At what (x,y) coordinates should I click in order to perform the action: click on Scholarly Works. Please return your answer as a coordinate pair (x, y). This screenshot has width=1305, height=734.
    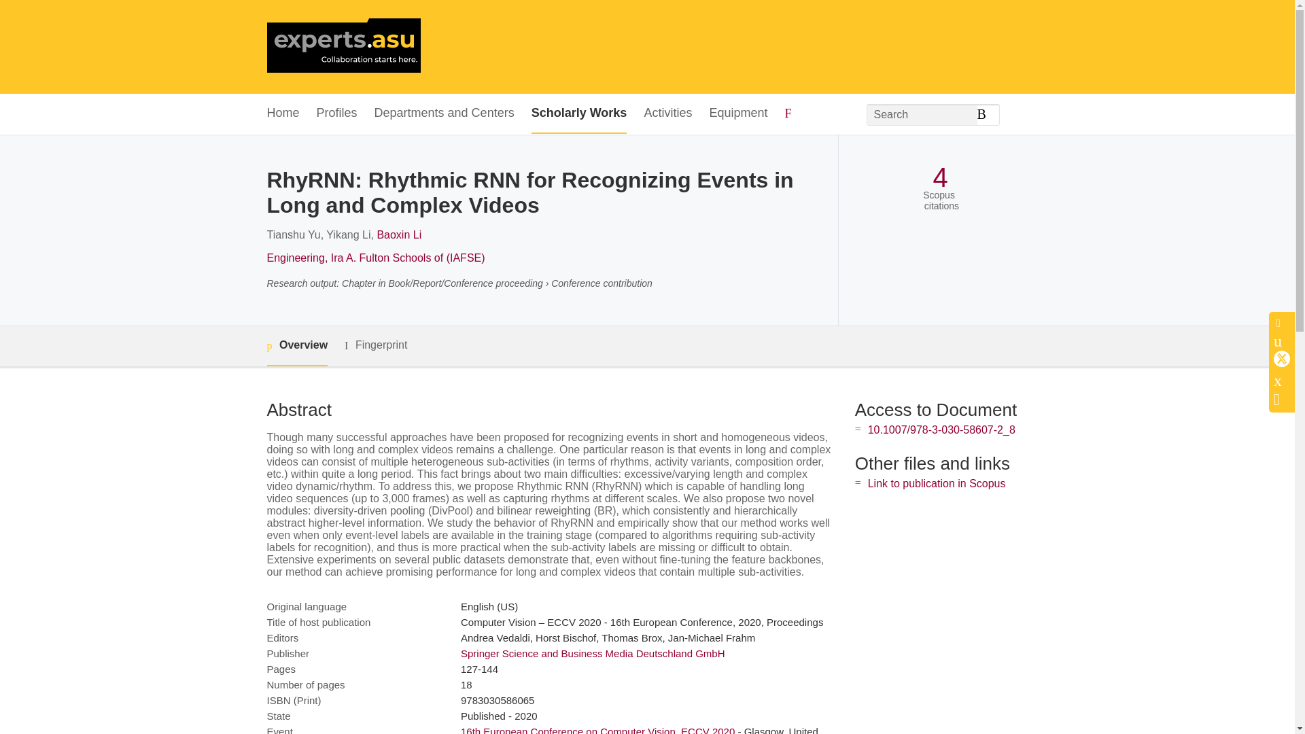
    Looking at the image, I should click on (579, 113).